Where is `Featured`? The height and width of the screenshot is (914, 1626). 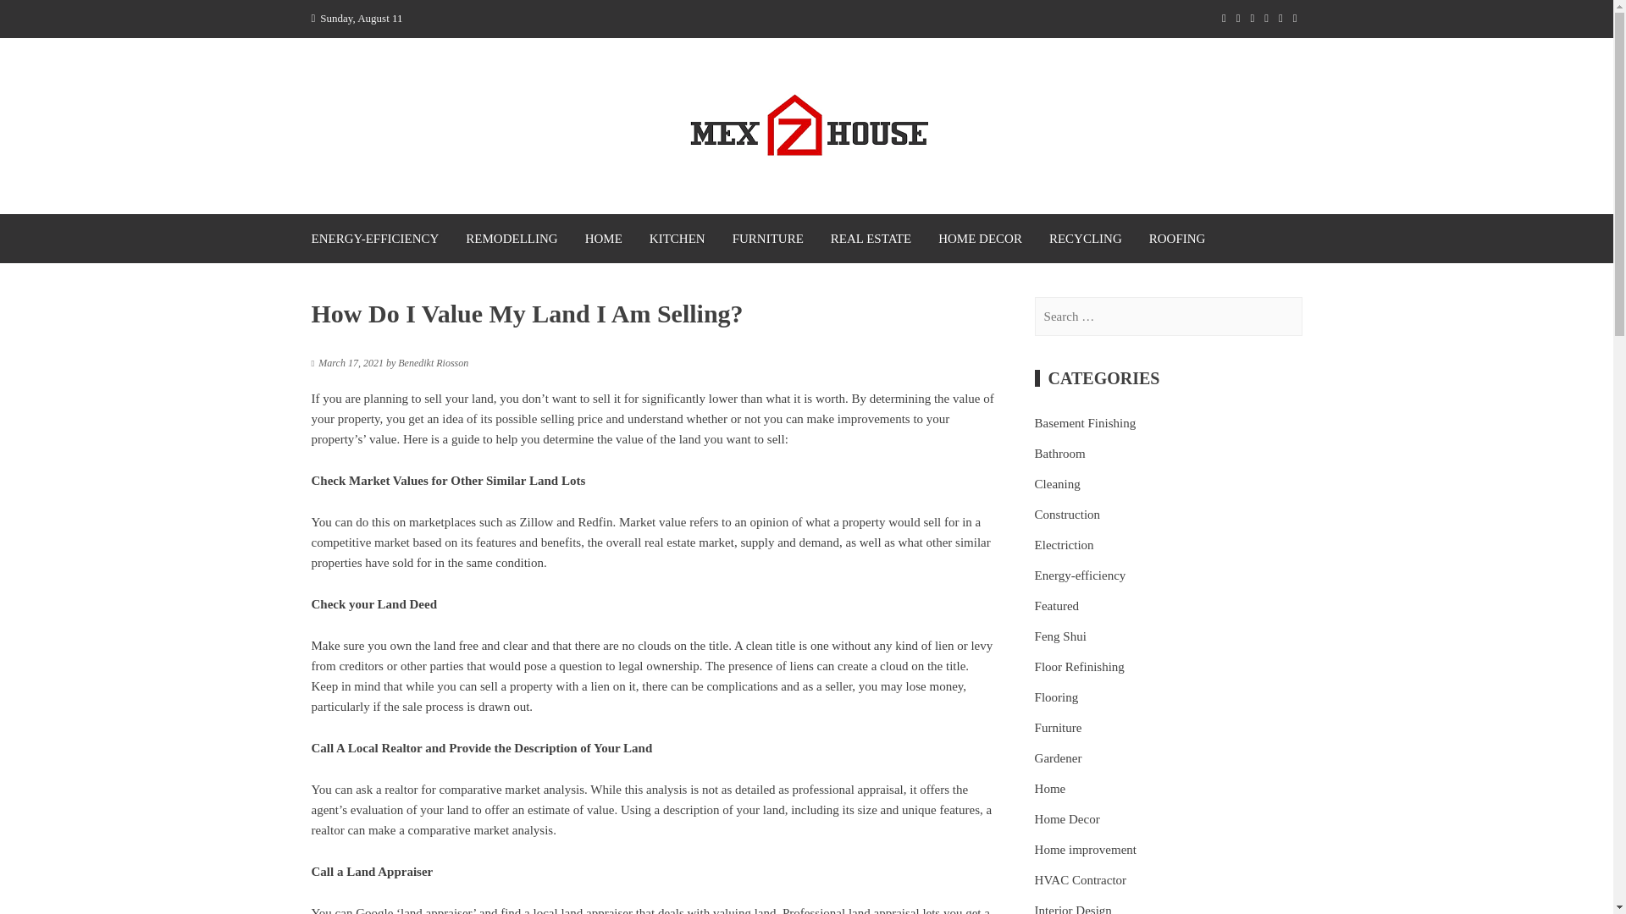 Featured is located at coordinates (1057, 606).